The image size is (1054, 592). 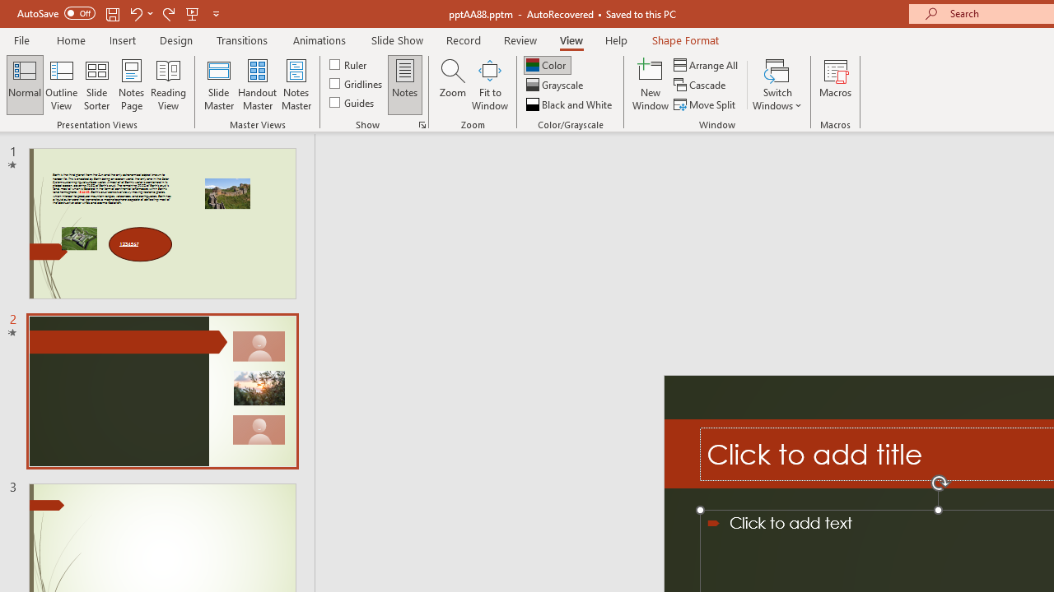 What do you see at coordinates (422, 125) in the screenshot?
I see `Grid Settings...` at bounding box center [422, 125].